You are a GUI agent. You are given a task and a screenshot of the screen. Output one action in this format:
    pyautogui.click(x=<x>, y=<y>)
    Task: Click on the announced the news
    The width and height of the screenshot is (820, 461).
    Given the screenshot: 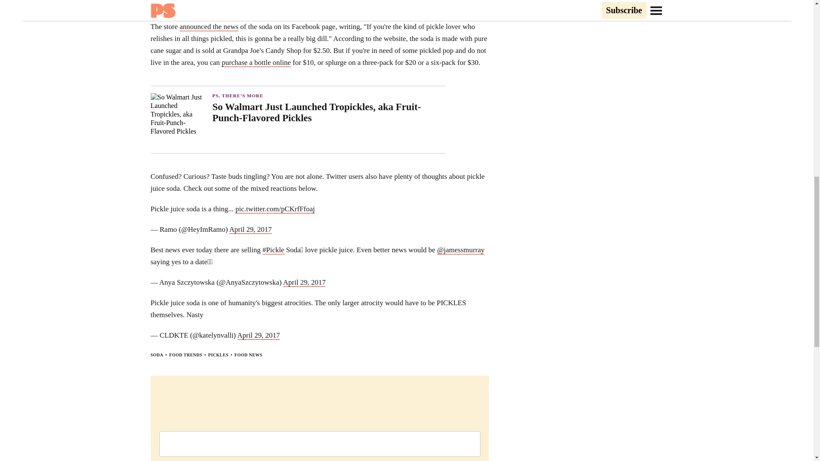 What is the action you would take?
    pyautogui.click(x=209, y=26)
    